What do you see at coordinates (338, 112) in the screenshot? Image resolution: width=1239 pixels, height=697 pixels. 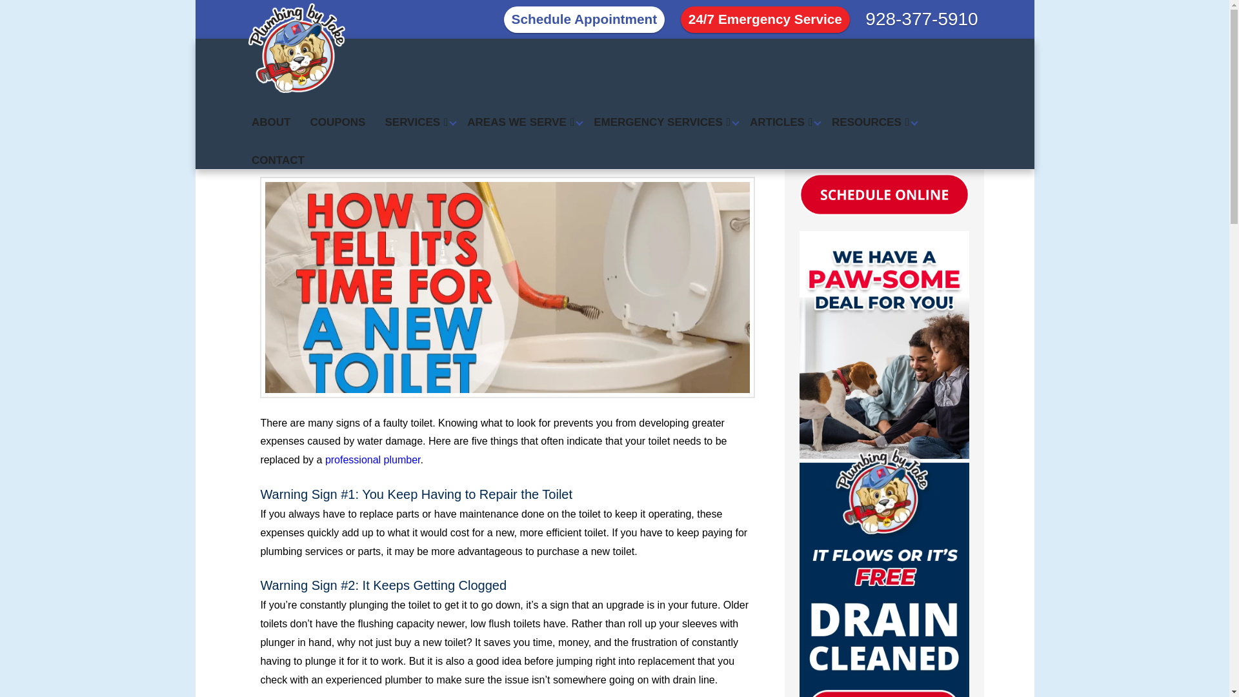 I see `COUPONS` at bounding box center [338, 112].